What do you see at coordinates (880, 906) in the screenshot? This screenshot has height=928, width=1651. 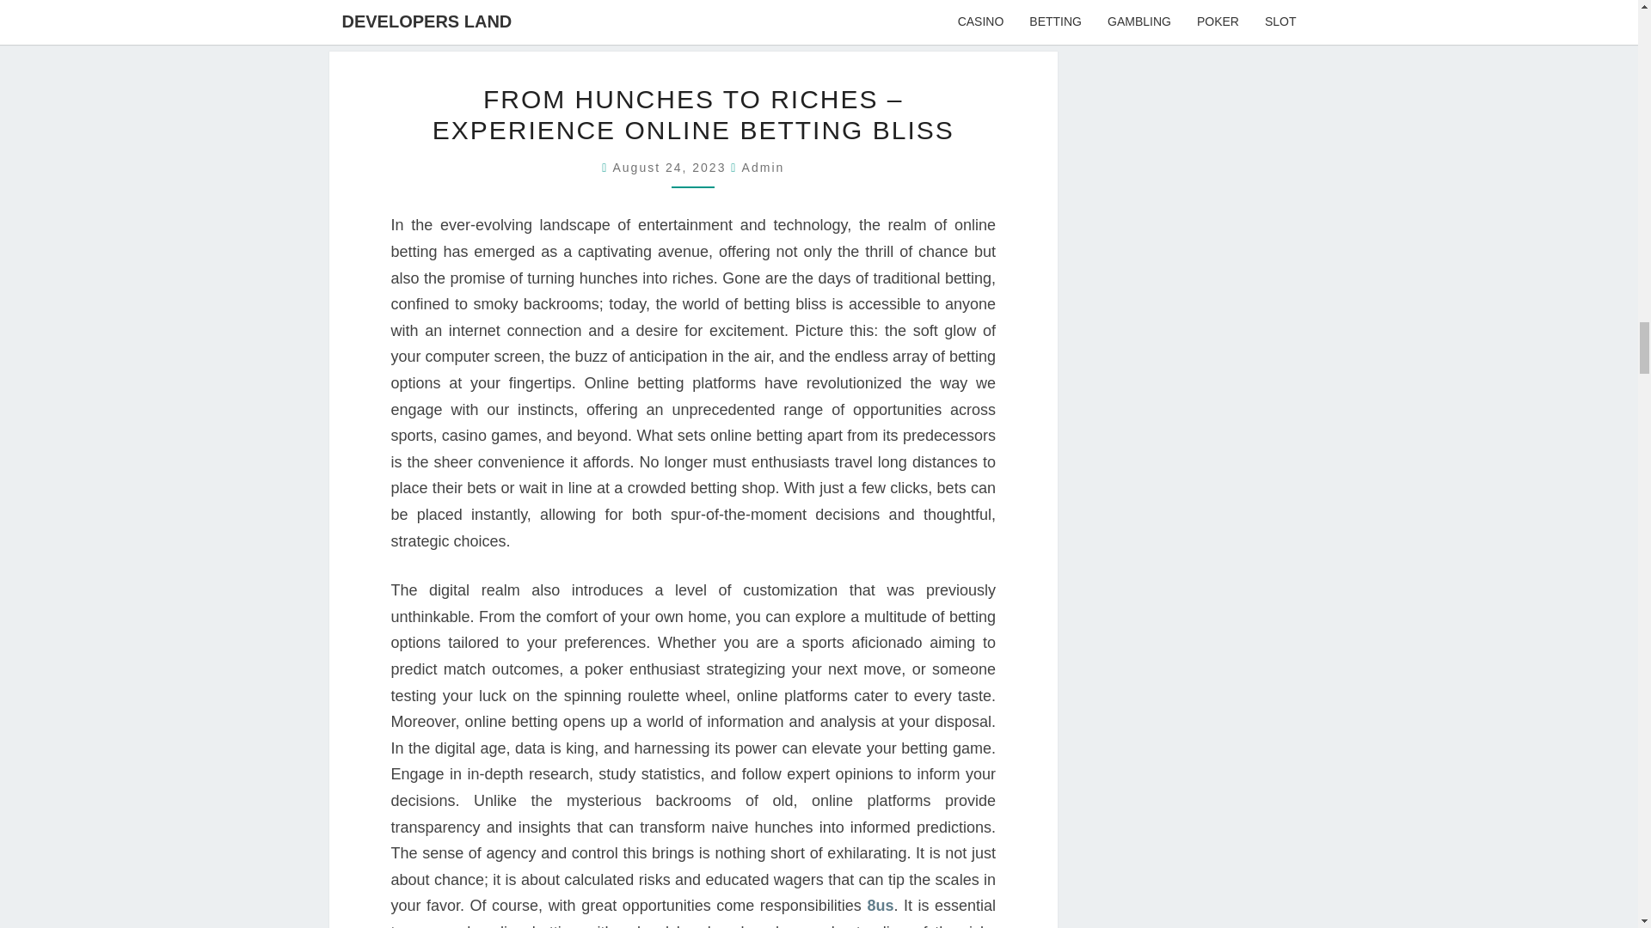 I see `8us` at bounding box center [880, 906].